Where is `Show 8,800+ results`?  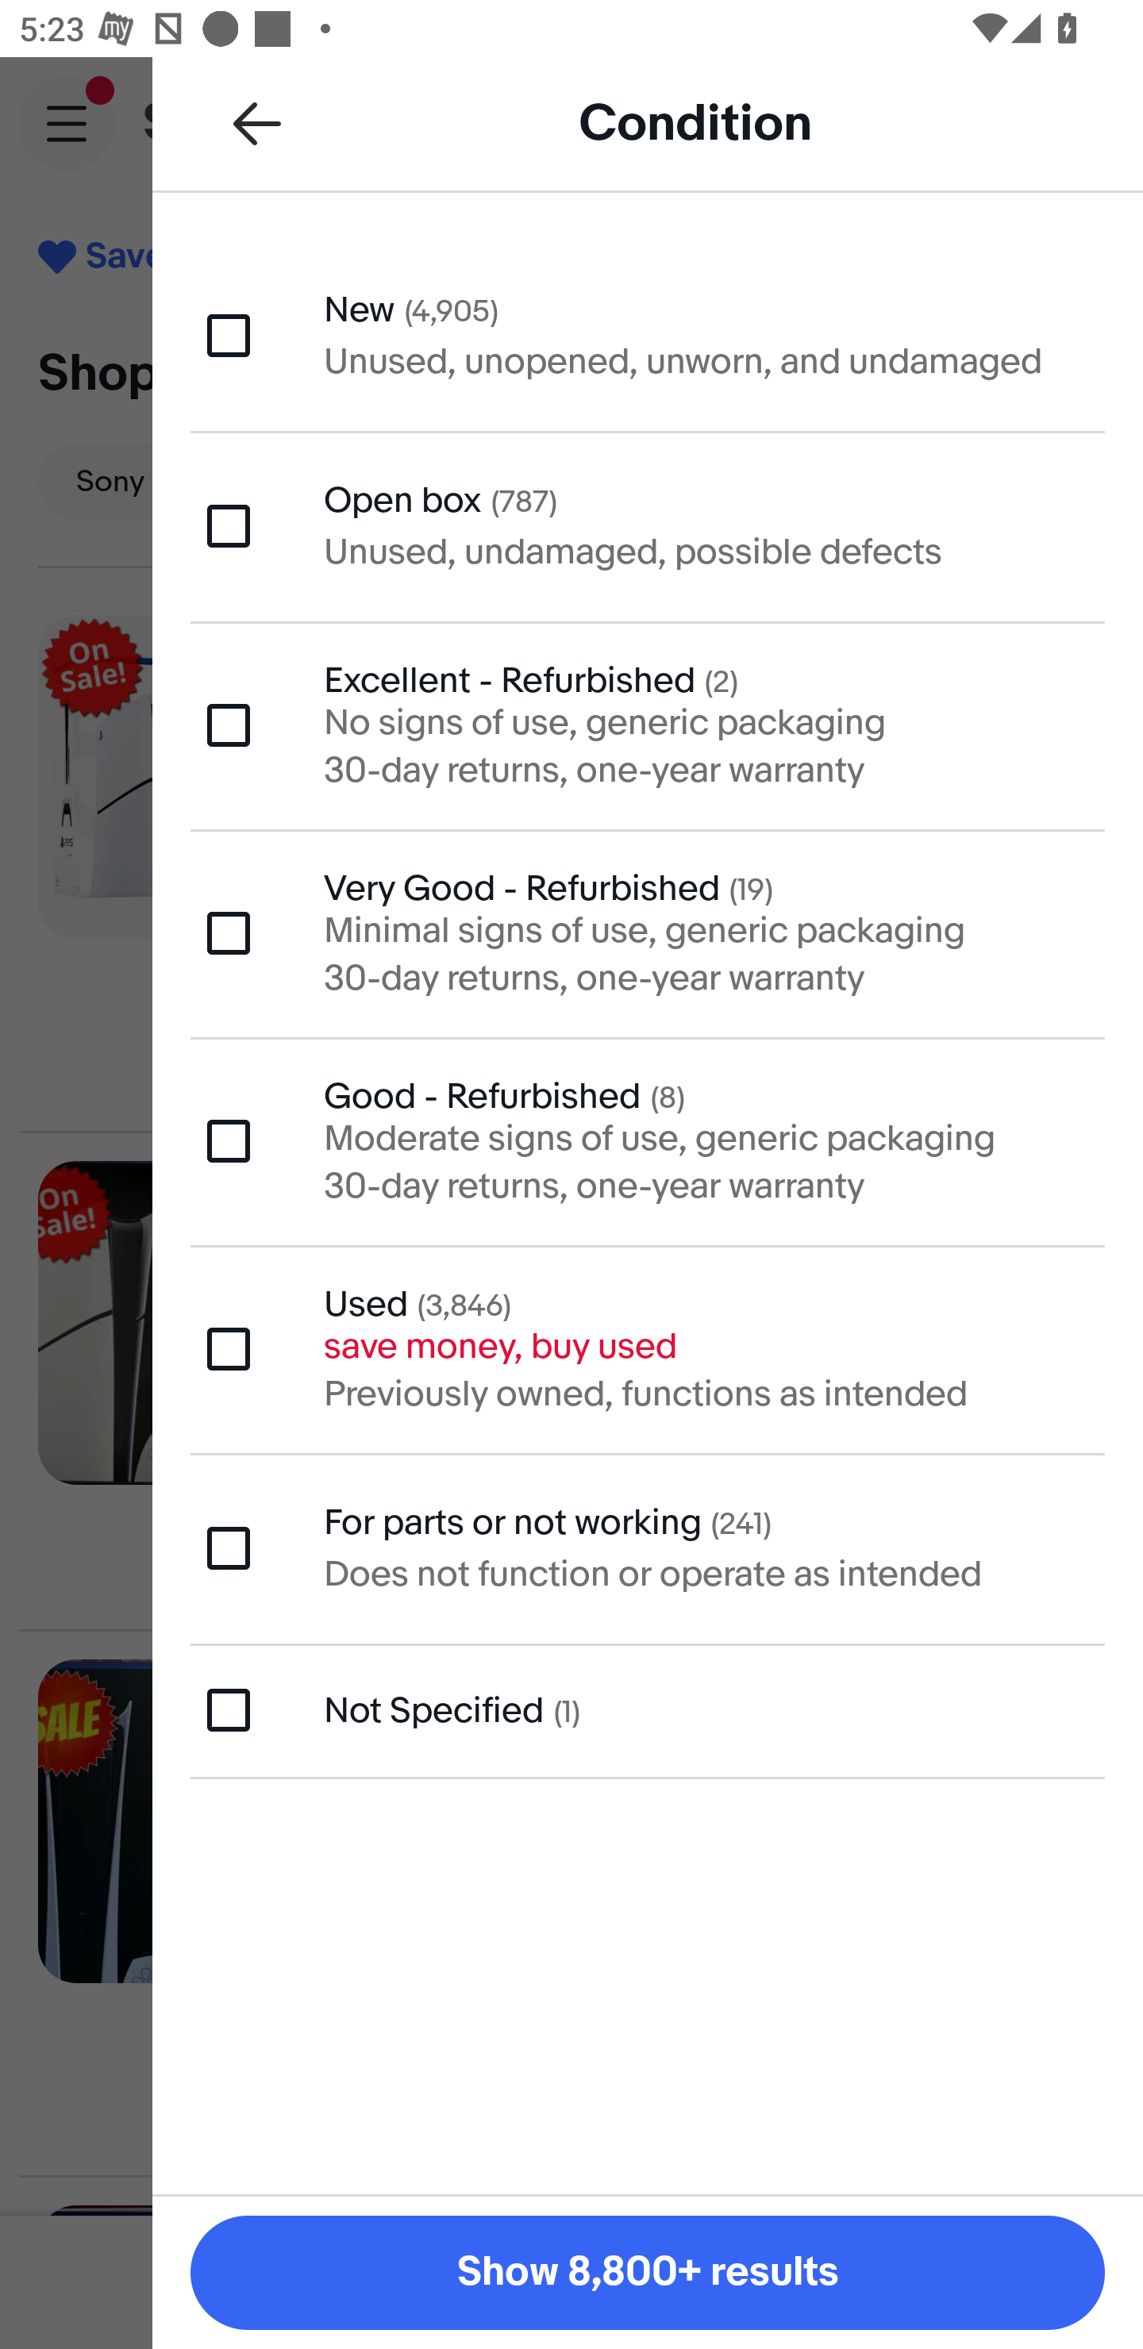 Show 8,800+ results is located at coordinates (648, 2273).